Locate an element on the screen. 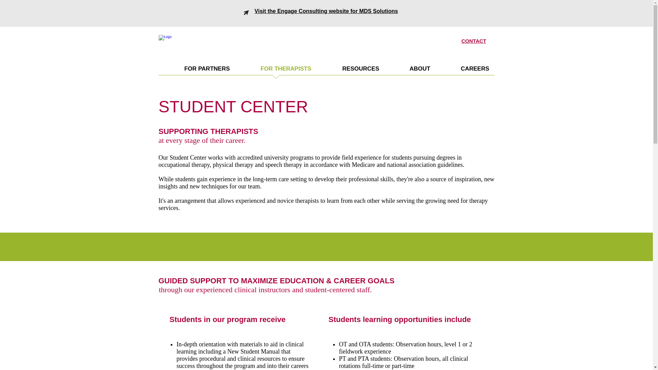  Visit the Engage Consulting website for MDS Solutions is located at coordinates (326, 11).